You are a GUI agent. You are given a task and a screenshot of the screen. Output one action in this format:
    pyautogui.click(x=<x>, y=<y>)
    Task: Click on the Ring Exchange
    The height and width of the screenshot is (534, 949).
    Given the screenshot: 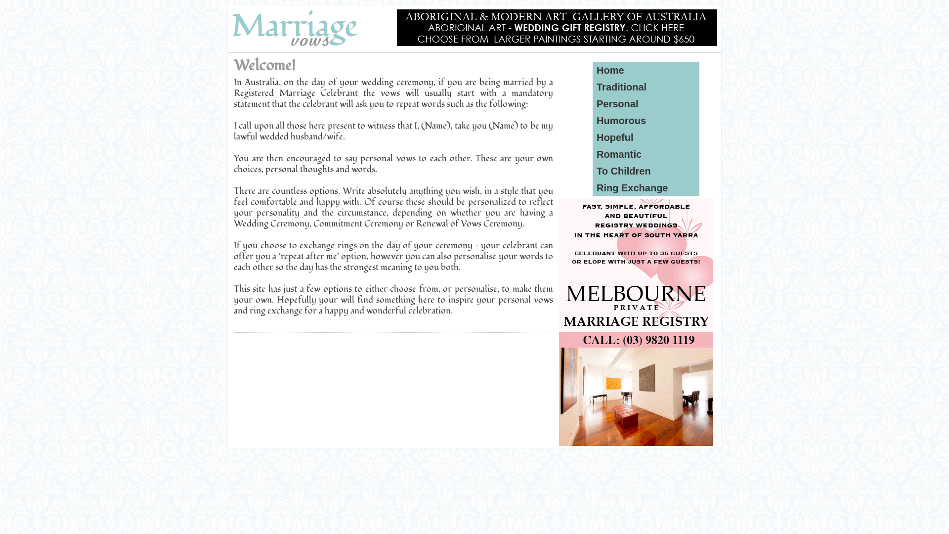 What is the action you would take?
    pyautogui.click(x=632, y=188)
    